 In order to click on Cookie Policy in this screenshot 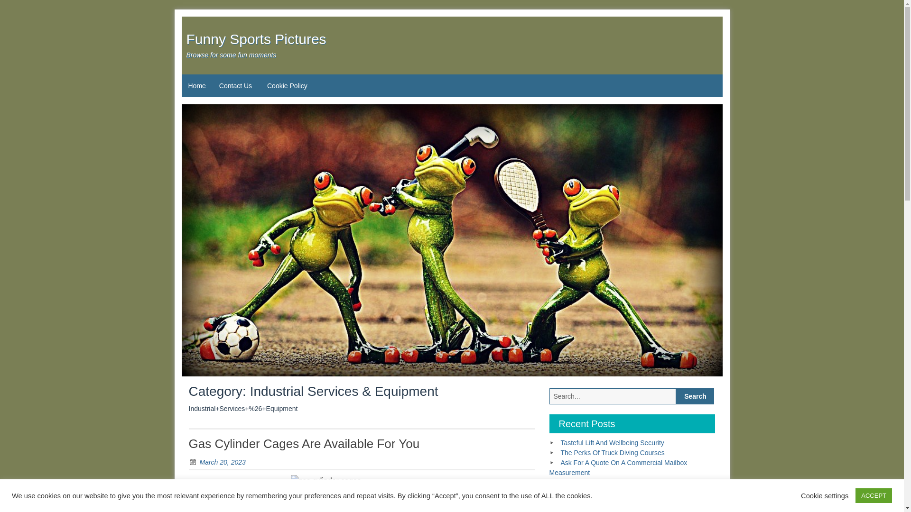, I will do `click(288, 85)`.